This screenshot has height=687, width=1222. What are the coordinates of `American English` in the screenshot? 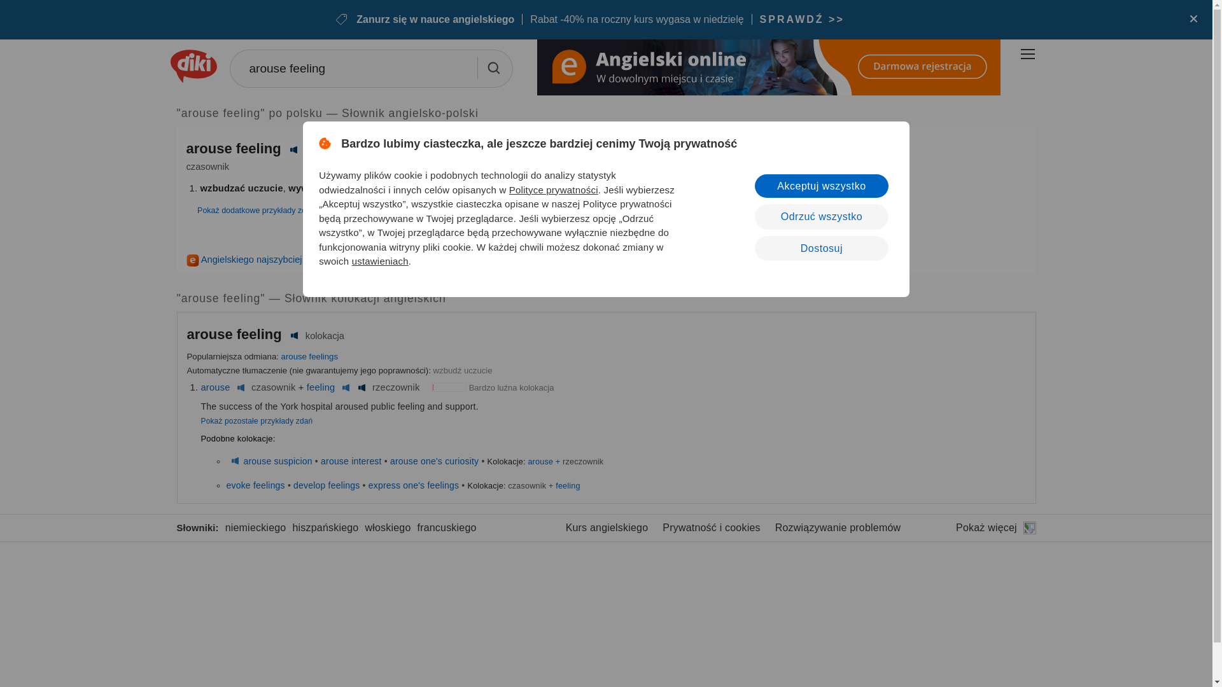 It's located at (294, 335).